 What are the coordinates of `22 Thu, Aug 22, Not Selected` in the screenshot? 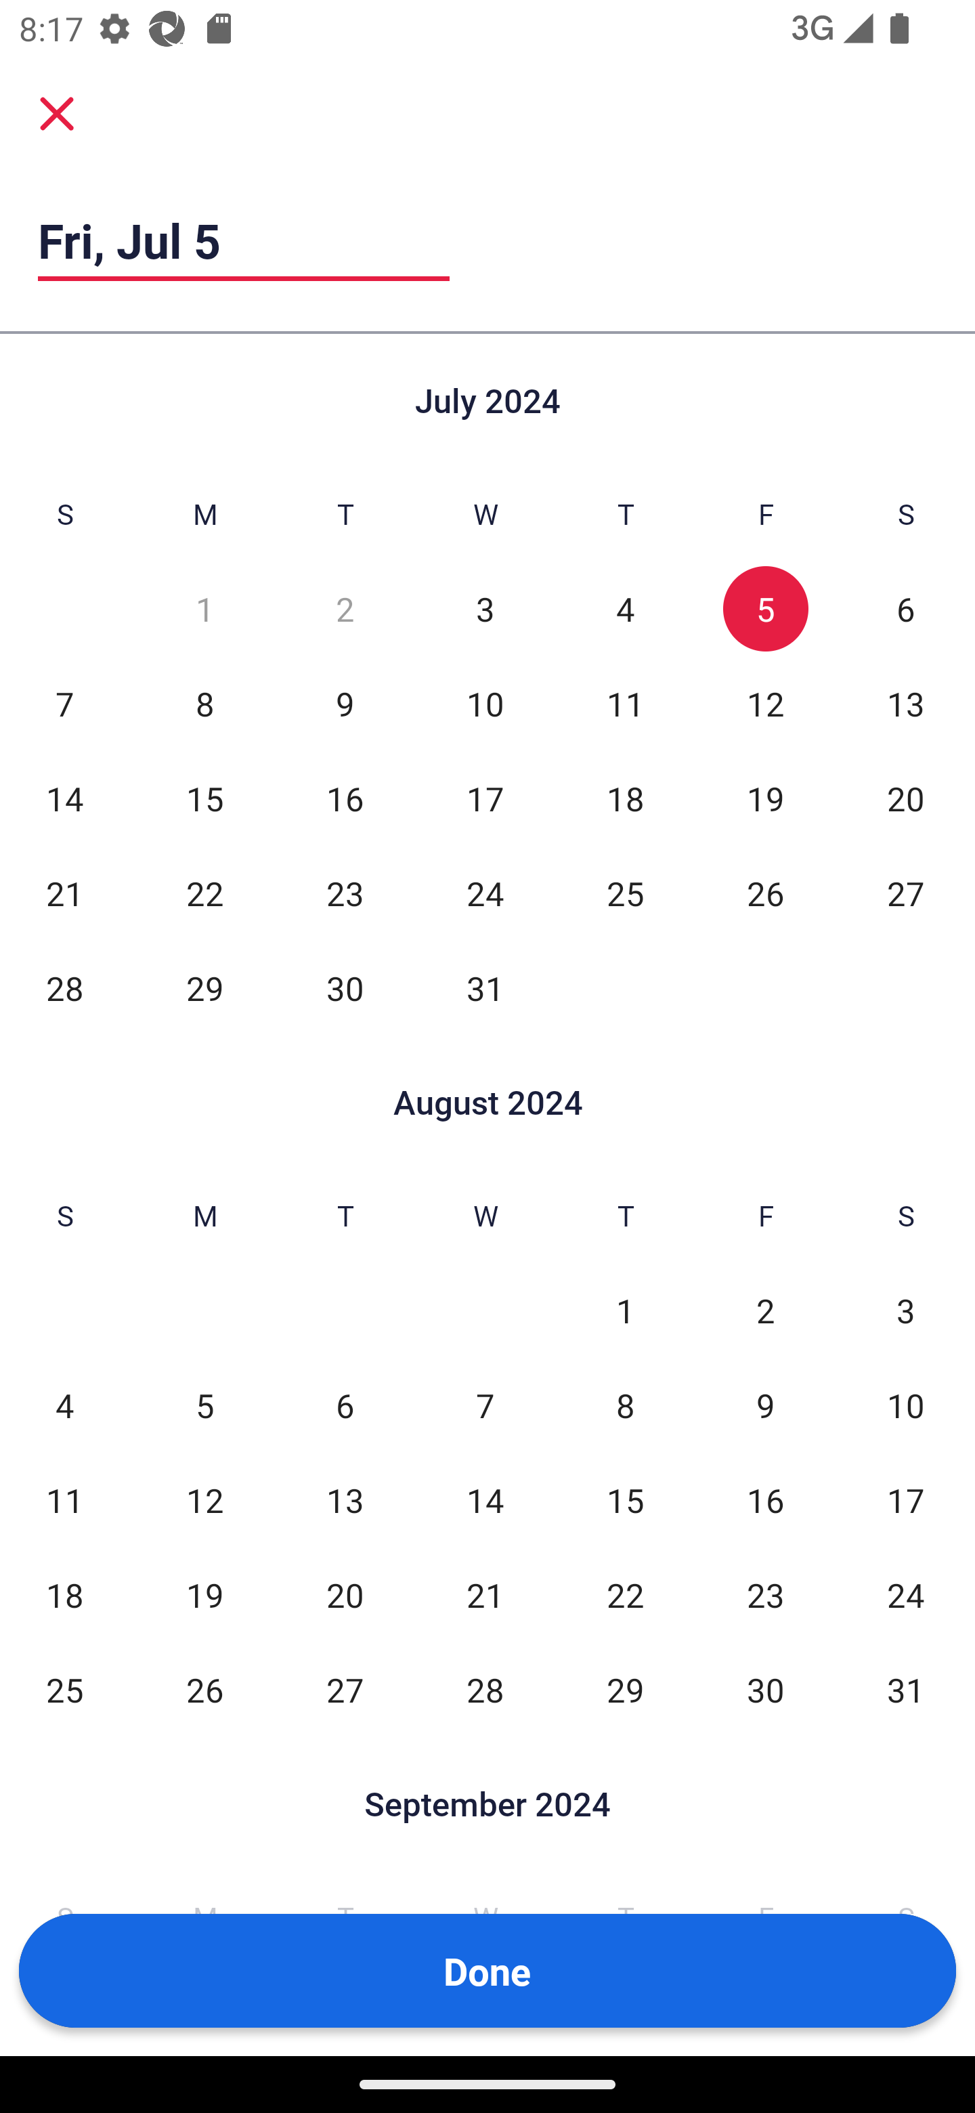 It's located at (625, 1594).